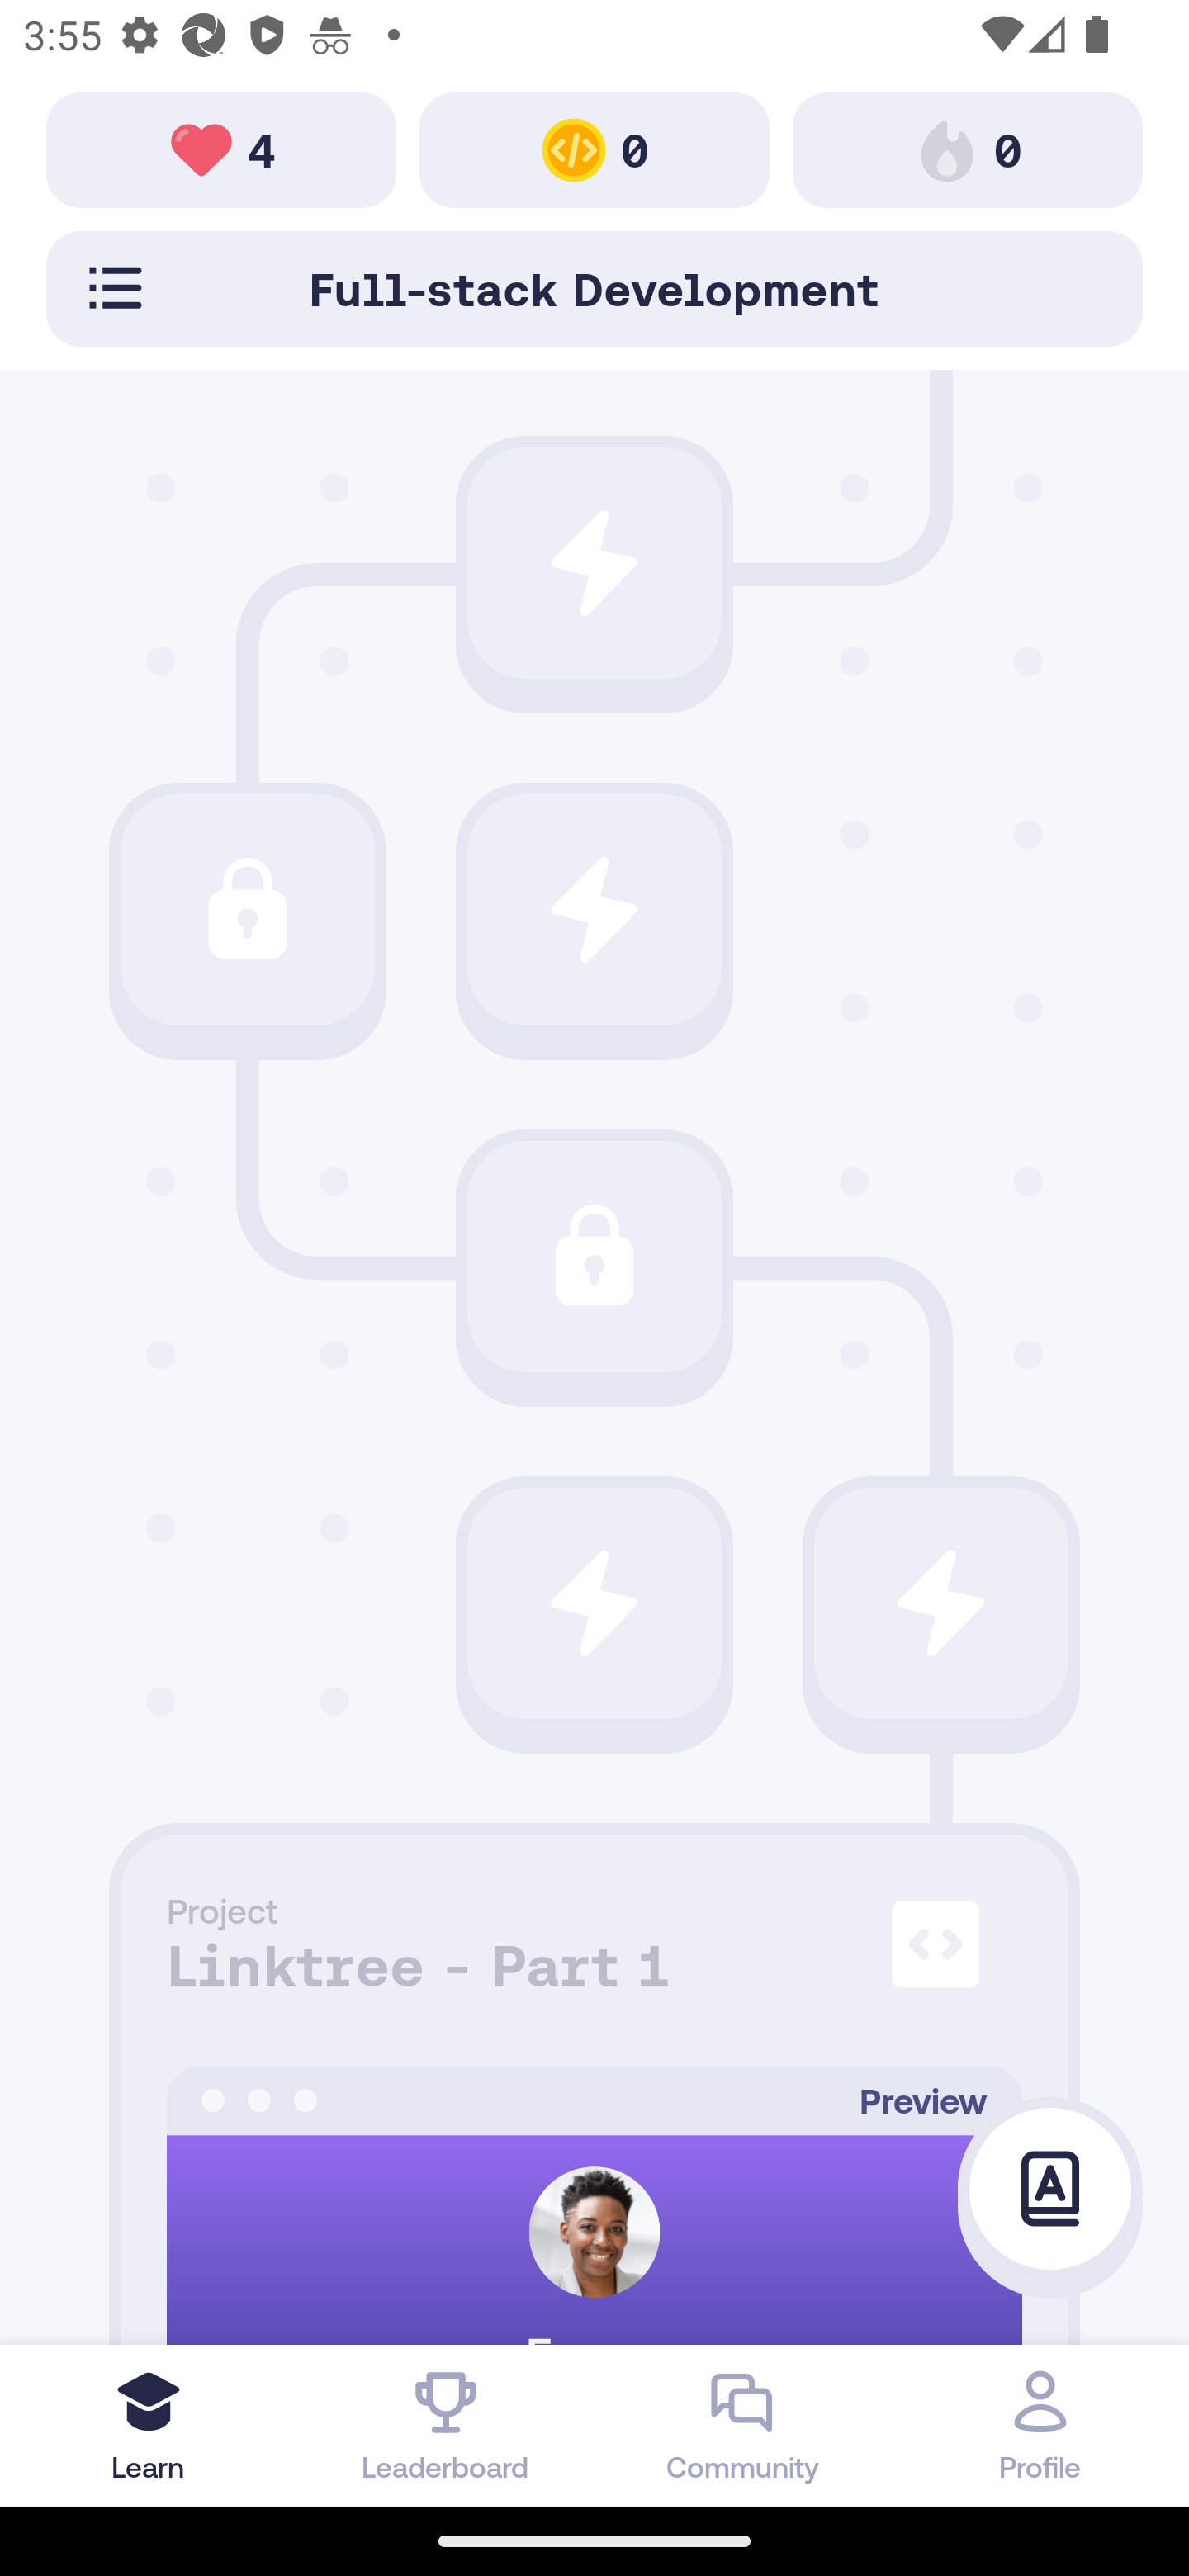  Describe the element at coordinates (1050, 2190) in the screenshot. I see `Glossary Icon` at that location.